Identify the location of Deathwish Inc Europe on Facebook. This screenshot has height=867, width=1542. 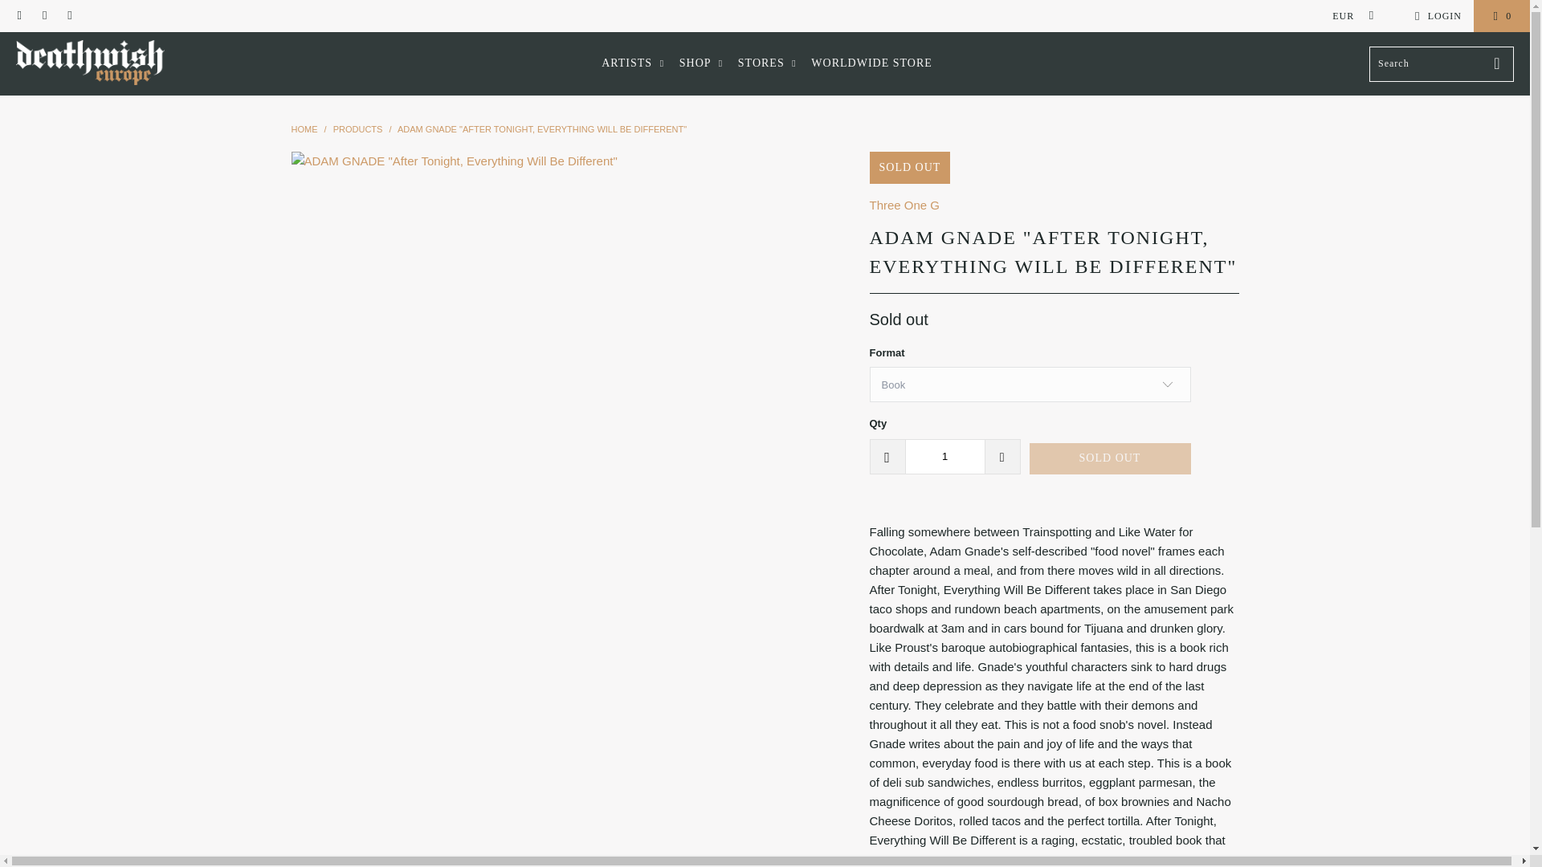
(43, 16).